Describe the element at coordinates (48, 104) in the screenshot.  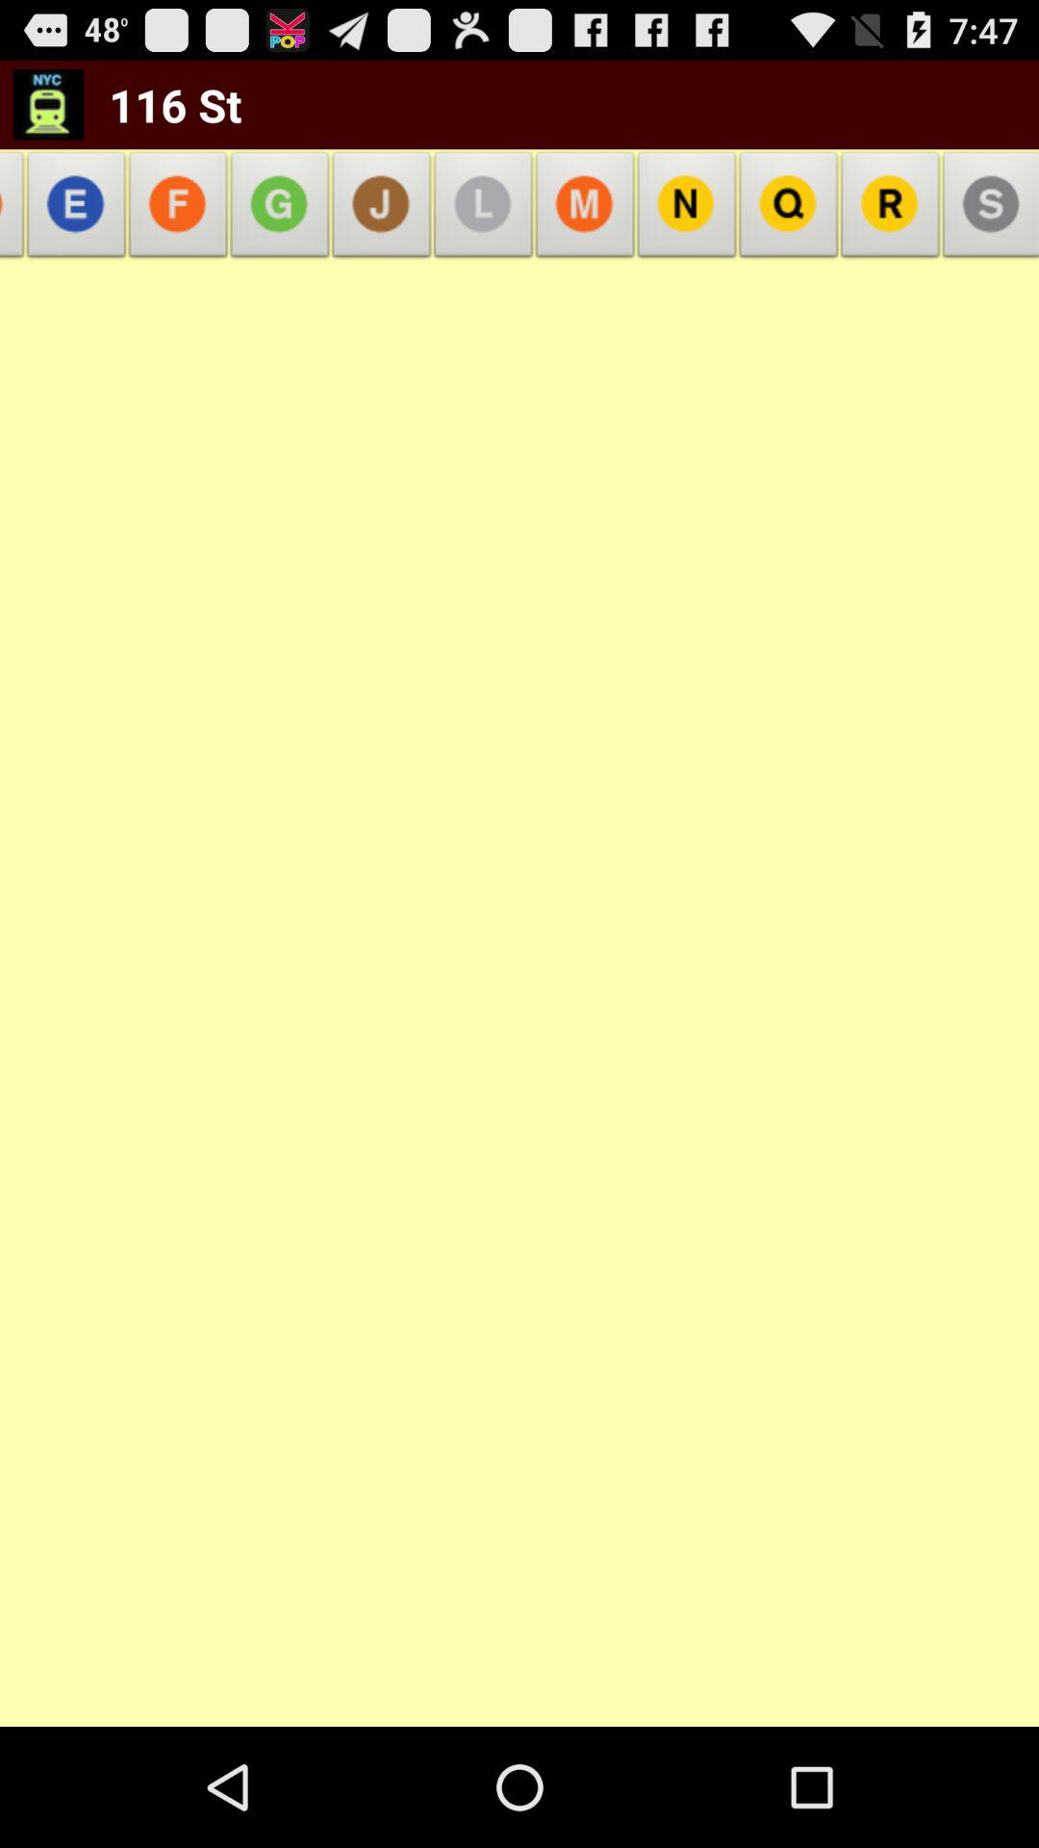
I see `open item to the left of 116 st app` at that location.